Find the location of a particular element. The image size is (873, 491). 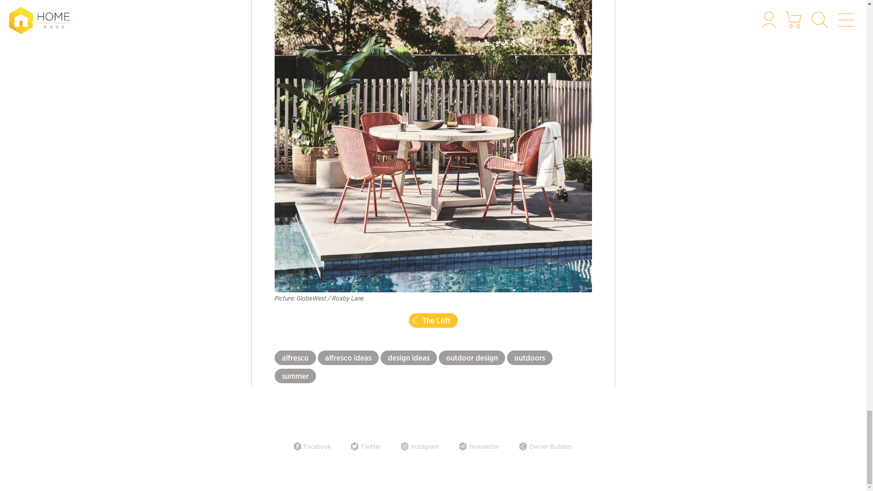

The Loft is located at coordinates (433, 321).